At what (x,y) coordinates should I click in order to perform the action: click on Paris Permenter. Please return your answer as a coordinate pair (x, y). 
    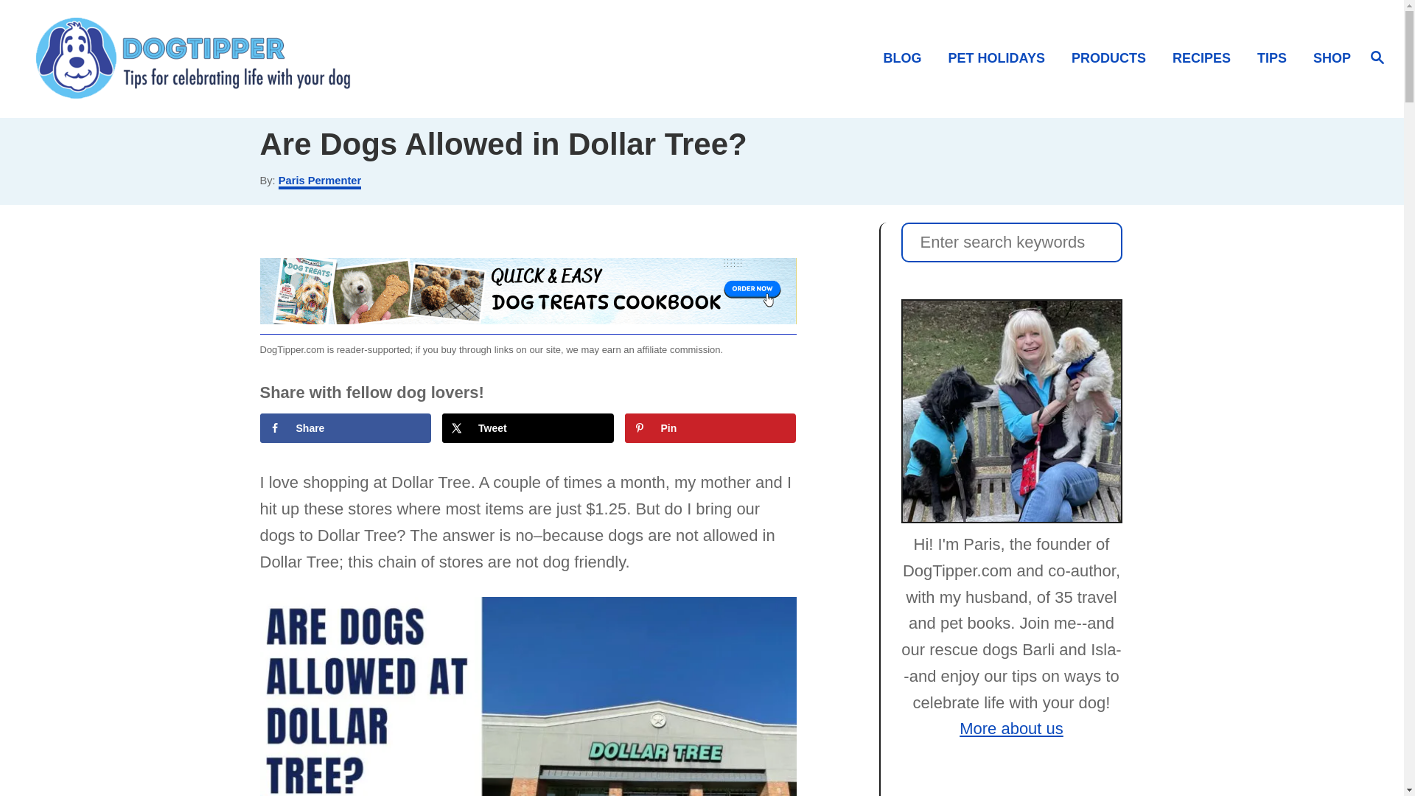
    Looking at the image, I should click on (320, 181).